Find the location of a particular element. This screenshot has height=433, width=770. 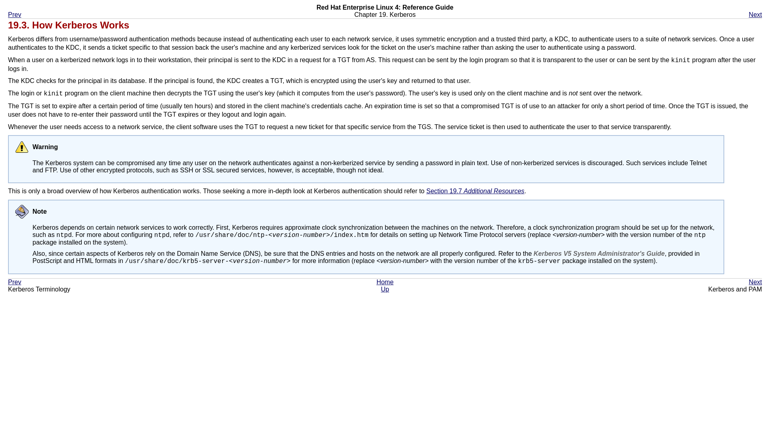

Section 19.7 Additional Resources is located at coordinates (475, 191).